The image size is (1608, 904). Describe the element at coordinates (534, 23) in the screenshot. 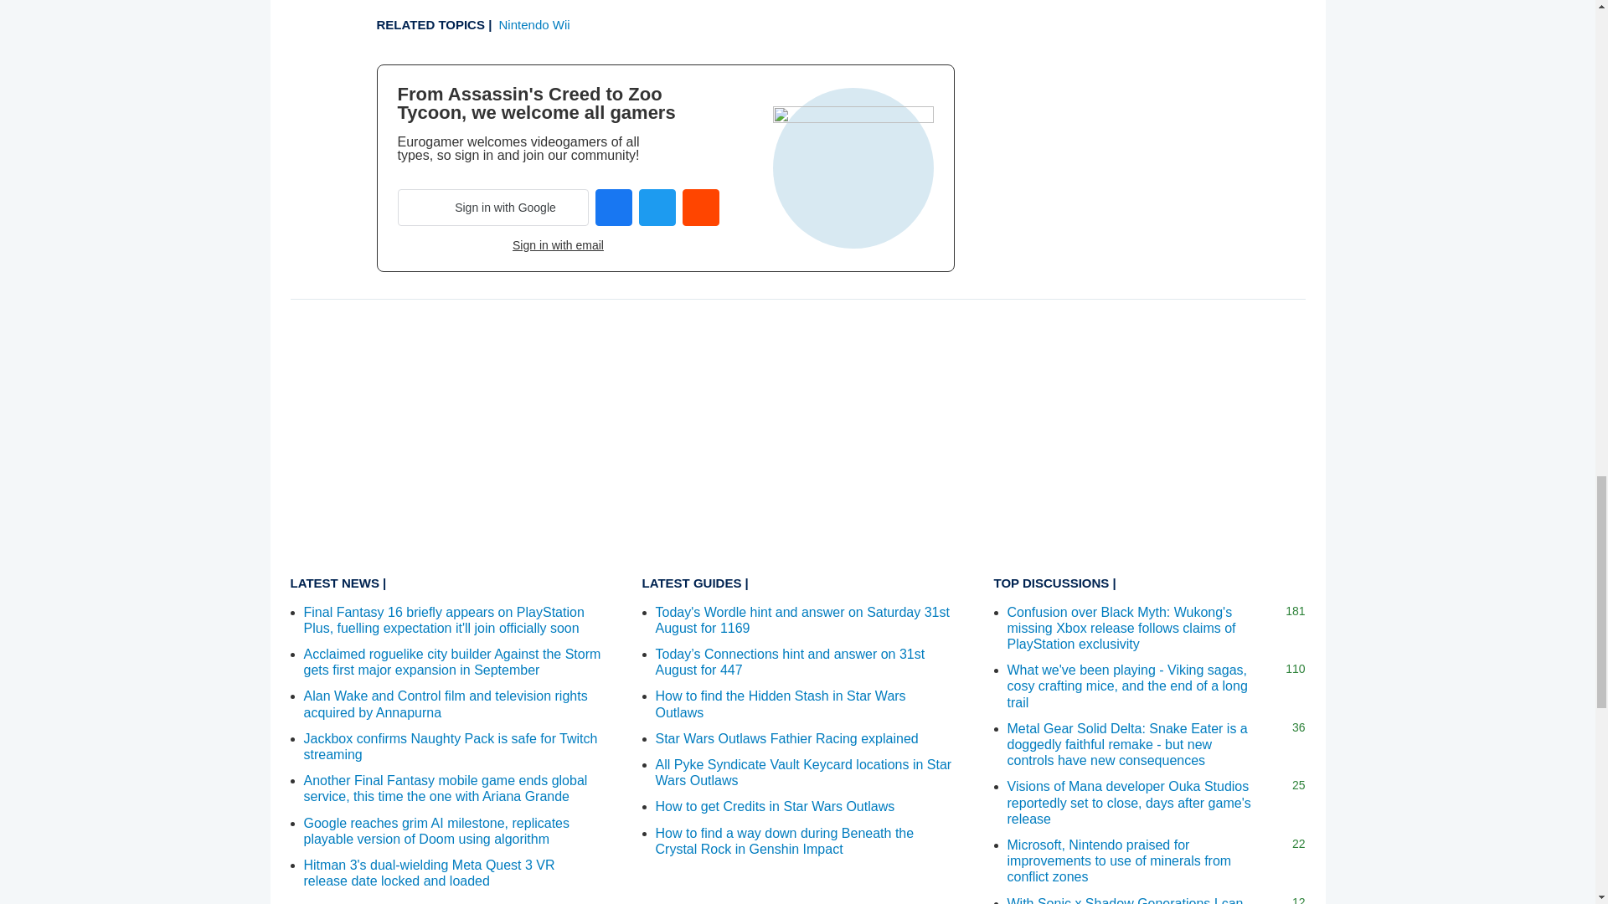

I see `Nintendo Wii` at that location.